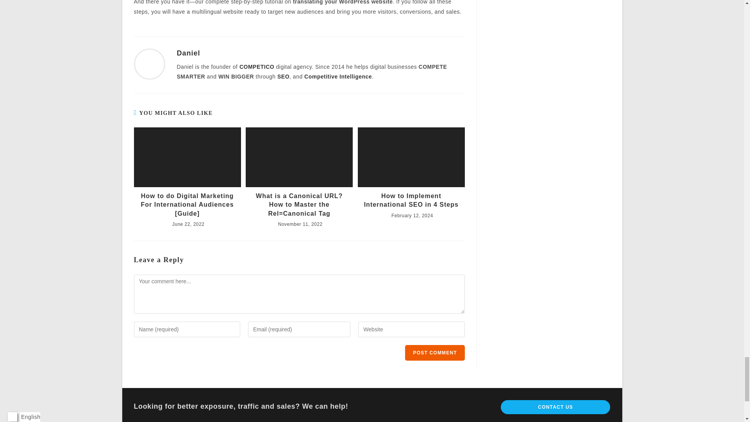  Describe the element at coordinates (188, 53) in the screenshot. I see `Visit author page` at that location.